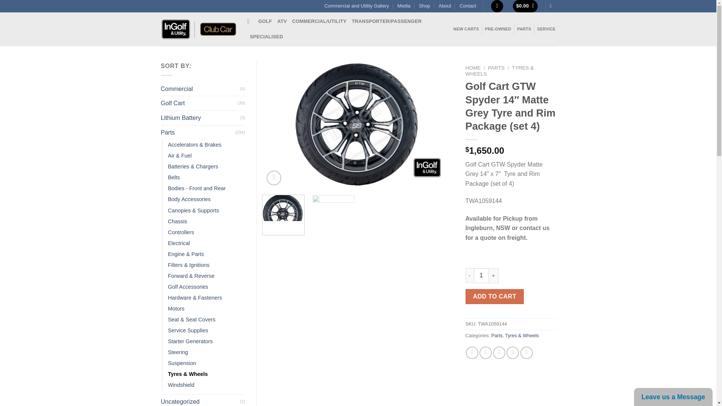  I want to click on Shop, so click(424, 6).